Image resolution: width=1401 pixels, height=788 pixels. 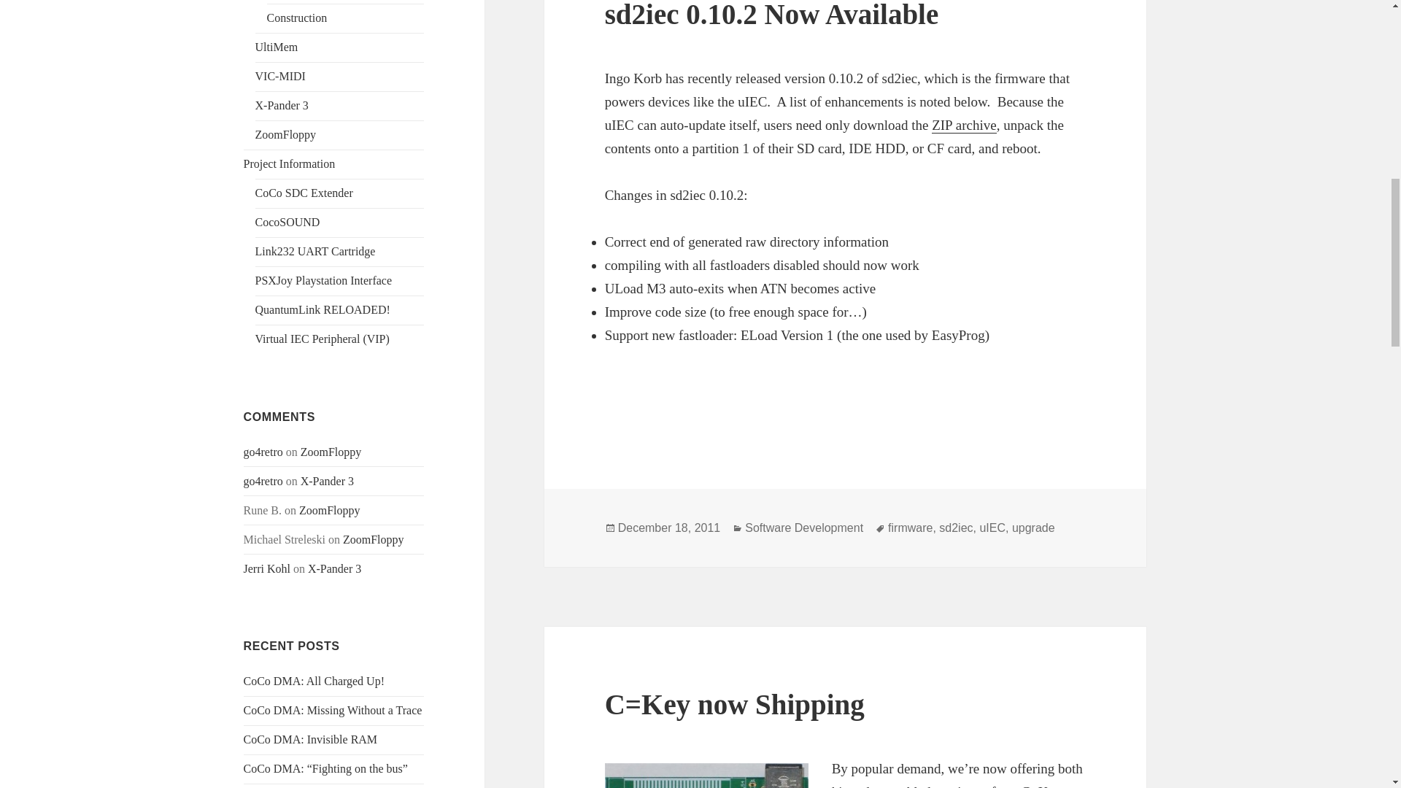 What do you see at coordinates (285, 134) in the screenshot?
I see `ZoomFloppy` at bounding box center [285, 134].